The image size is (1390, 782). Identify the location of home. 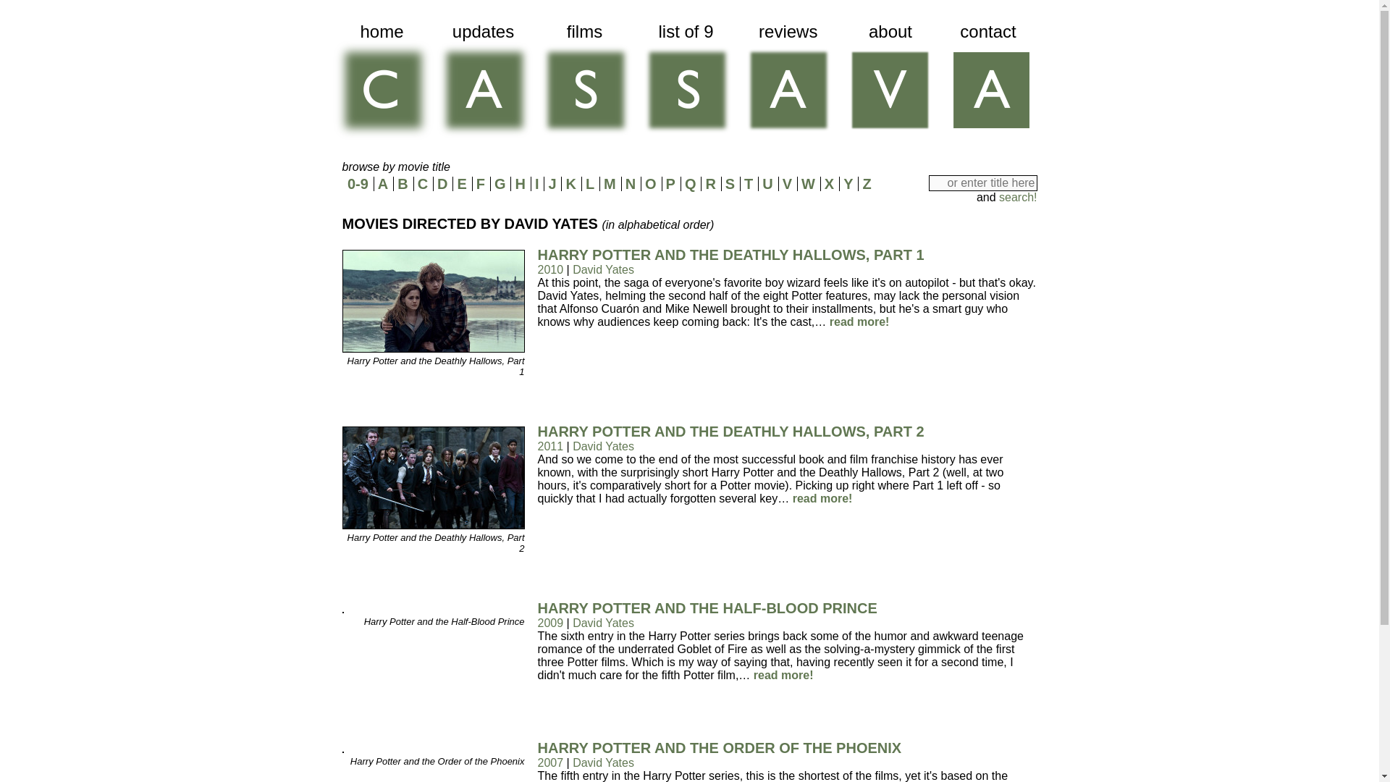
(381, 83).